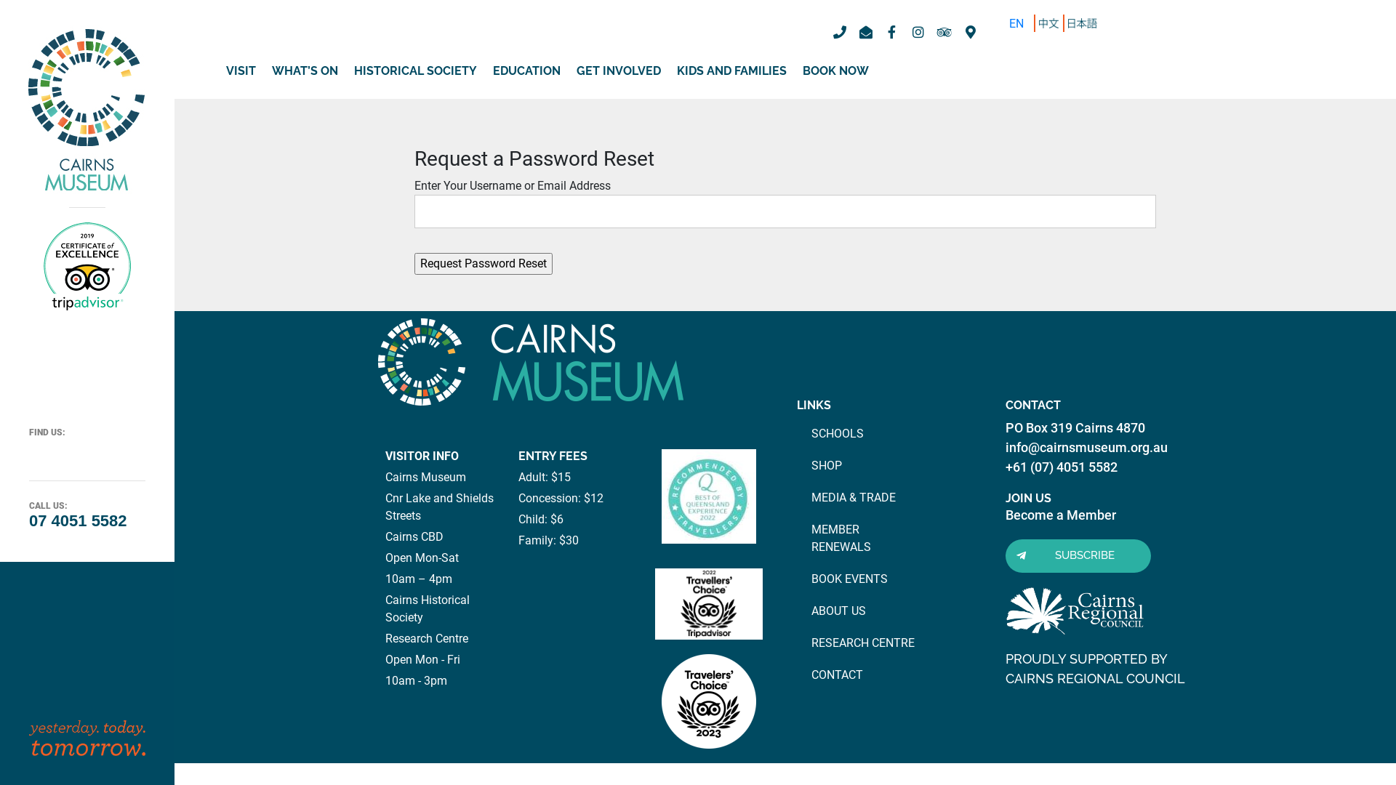 The height and width of the screenshot is (785, 1396). What do you see at coordinates (863, 643) in the screenshot?
I see `RESEARCH CENTRE` at bounding box center [863, 643].